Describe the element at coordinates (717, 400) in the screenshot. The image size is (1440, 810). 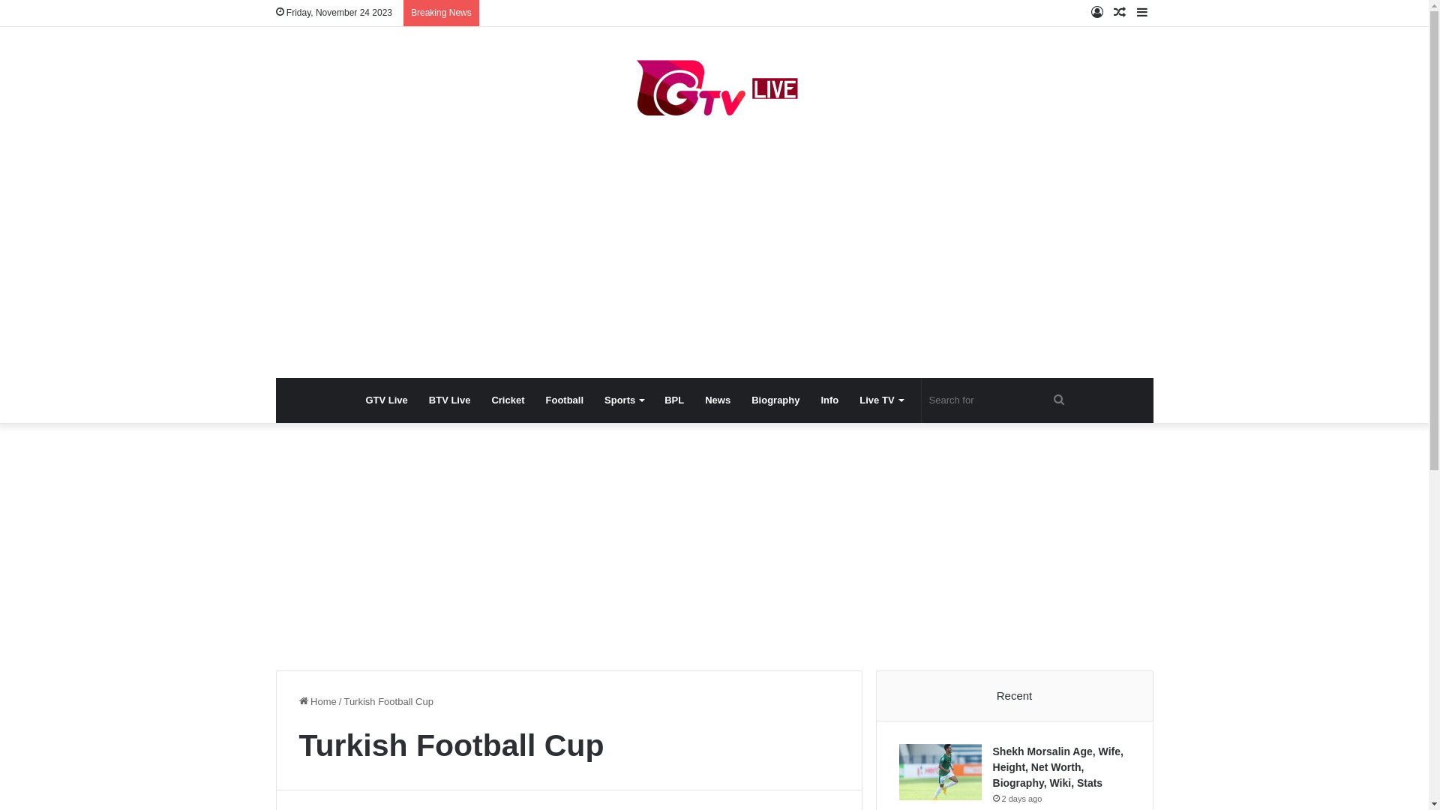
I see `News` at that location.